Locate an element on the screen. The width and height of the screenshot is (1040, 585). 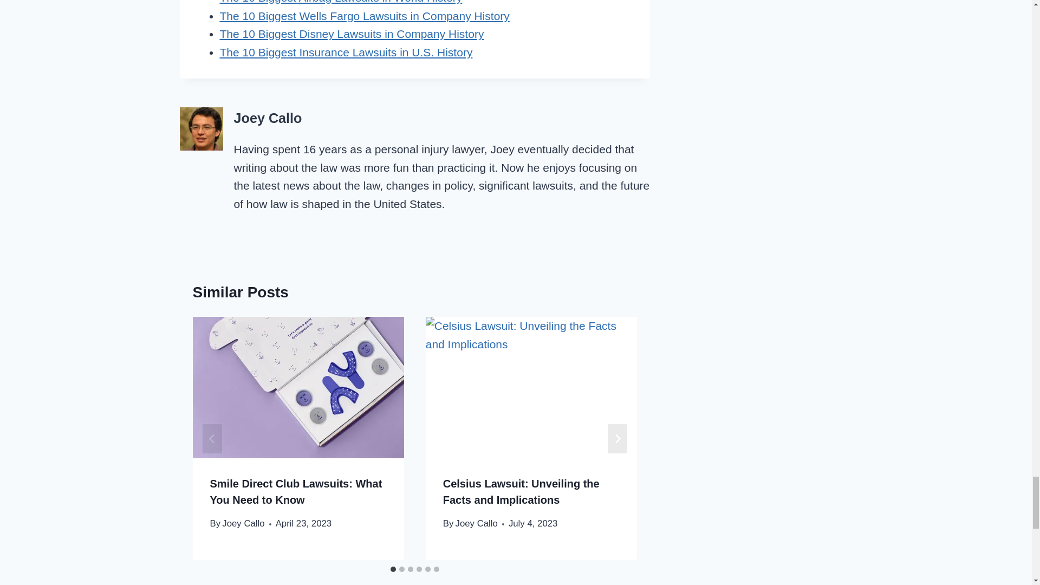
Joey Callo is located at coordinates (243, 523).